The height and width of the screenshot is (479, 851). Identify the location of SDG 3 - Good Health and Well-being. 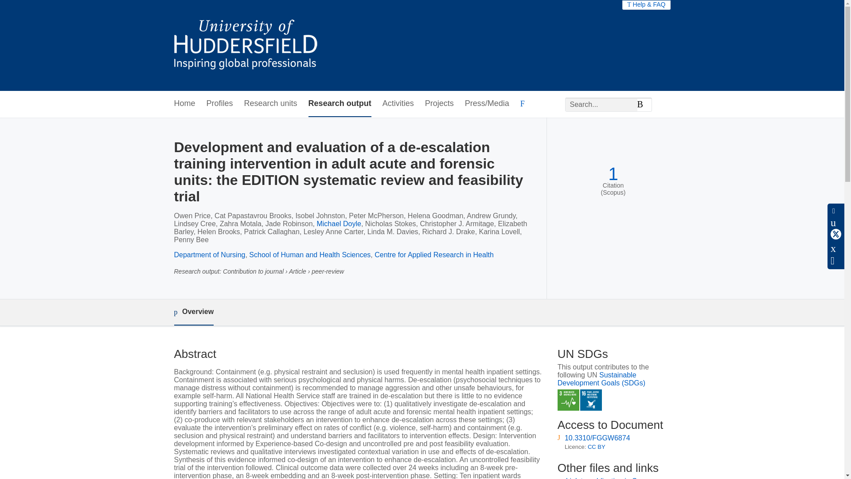
(568, 400).